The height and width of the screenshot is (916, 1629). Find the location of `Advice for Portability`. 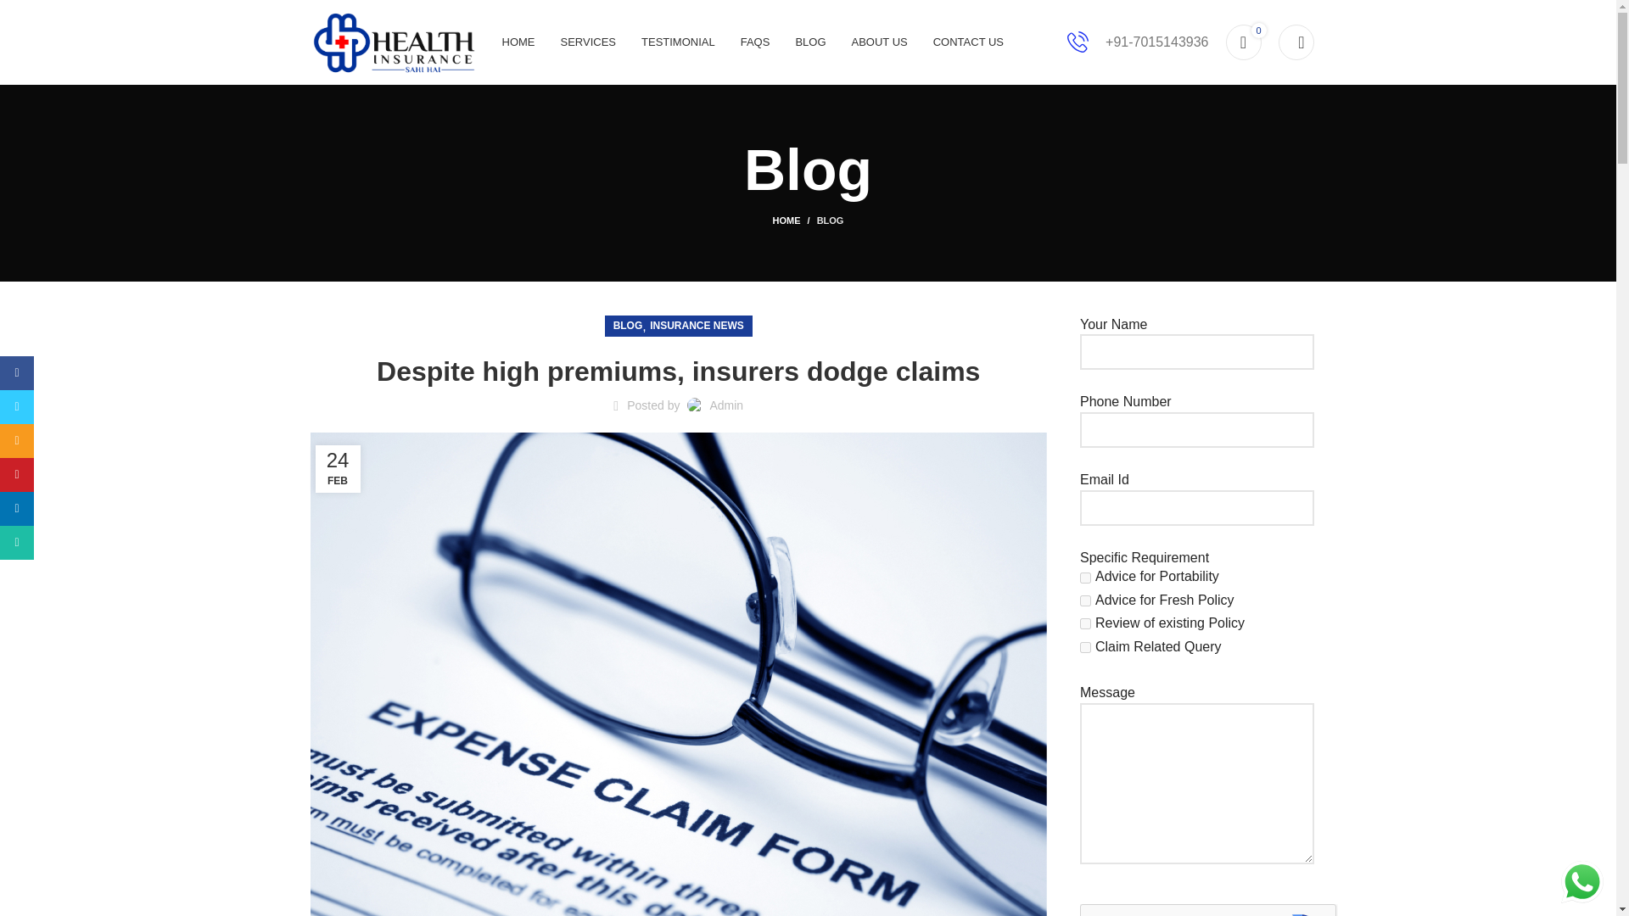

Advice for Portability is located at coordinates (1085, 578).